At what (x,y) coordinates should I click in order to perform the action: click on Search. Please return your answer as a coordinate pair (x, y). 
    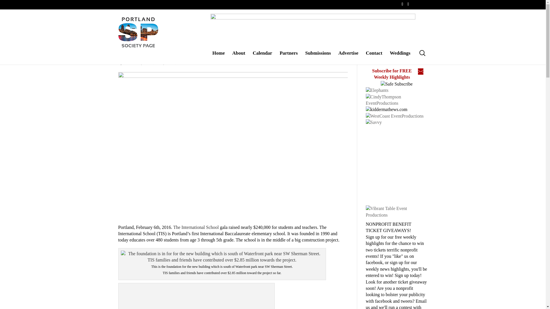
    Looking at the image, I should click on (7, 3).